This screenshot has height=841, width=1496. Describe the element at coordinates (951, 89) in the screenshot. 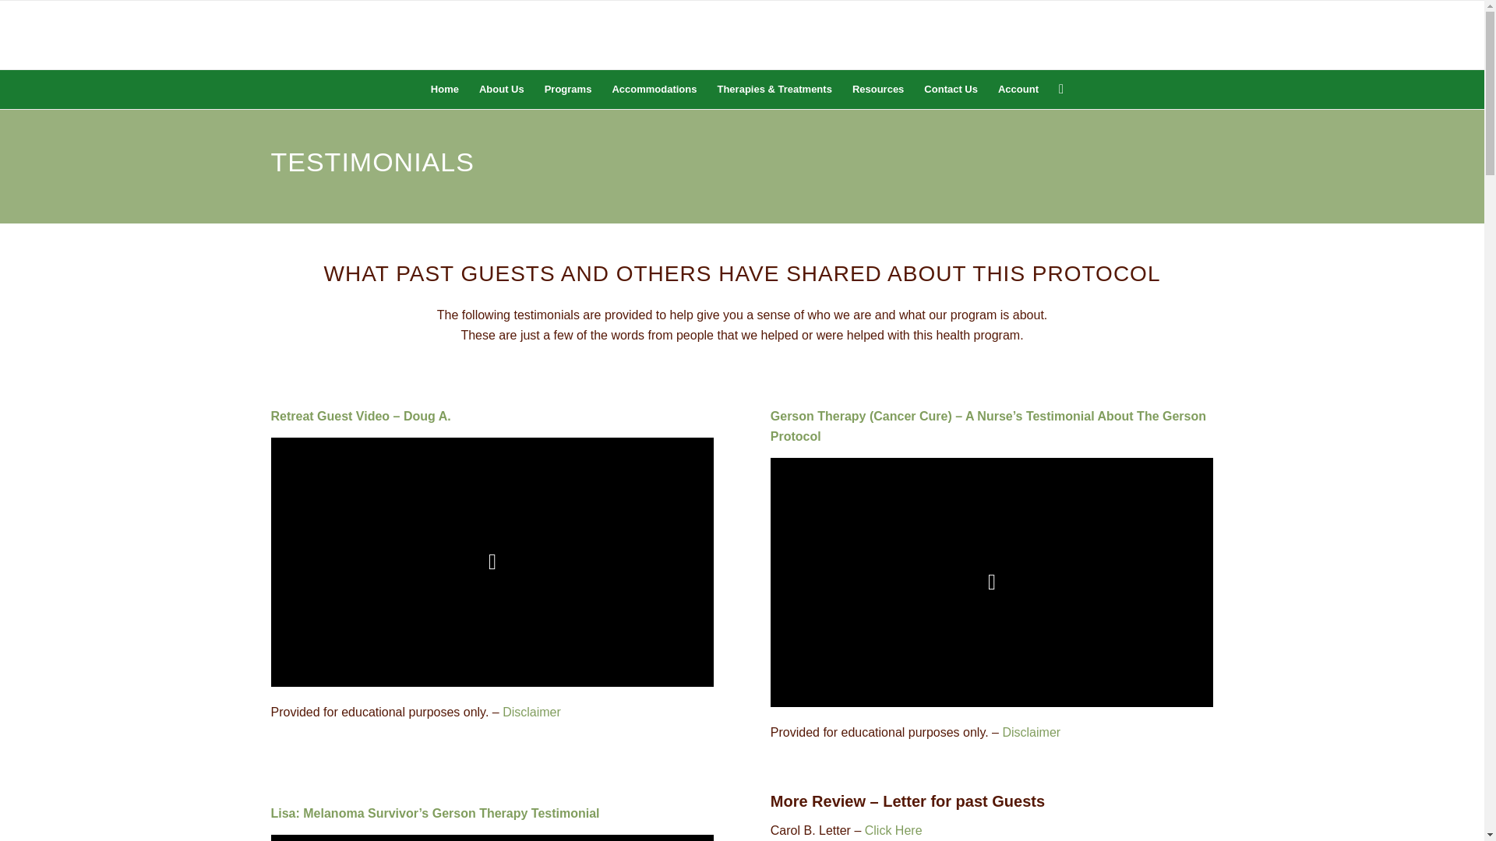

I see `Contact Us` at that location.